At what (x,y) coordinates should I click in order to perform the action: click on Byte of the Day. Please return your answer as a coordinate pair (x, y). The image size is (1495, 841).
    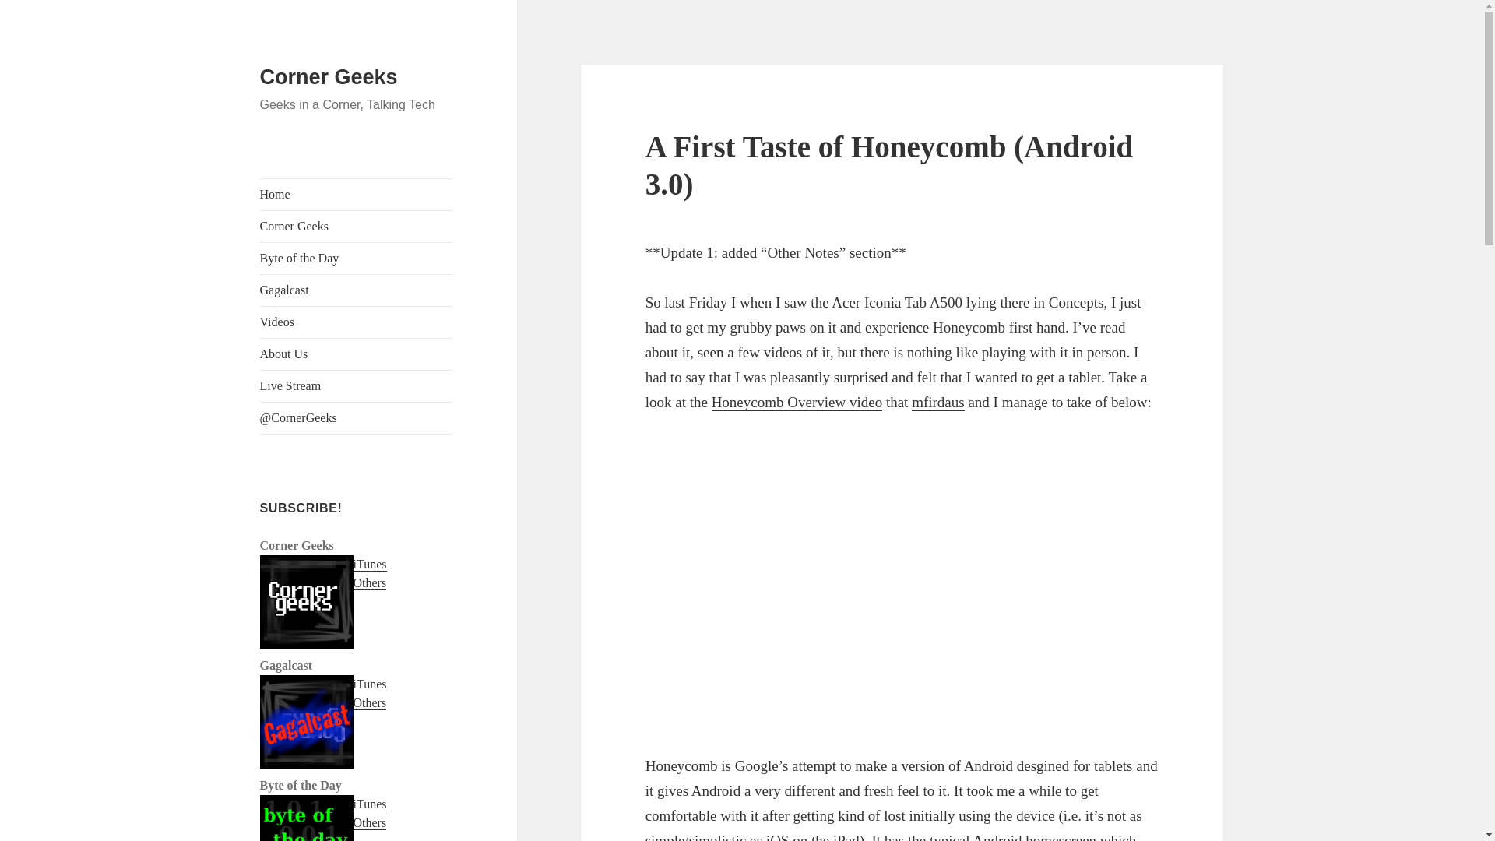
    Looking at the image, I should click on (357, 259).